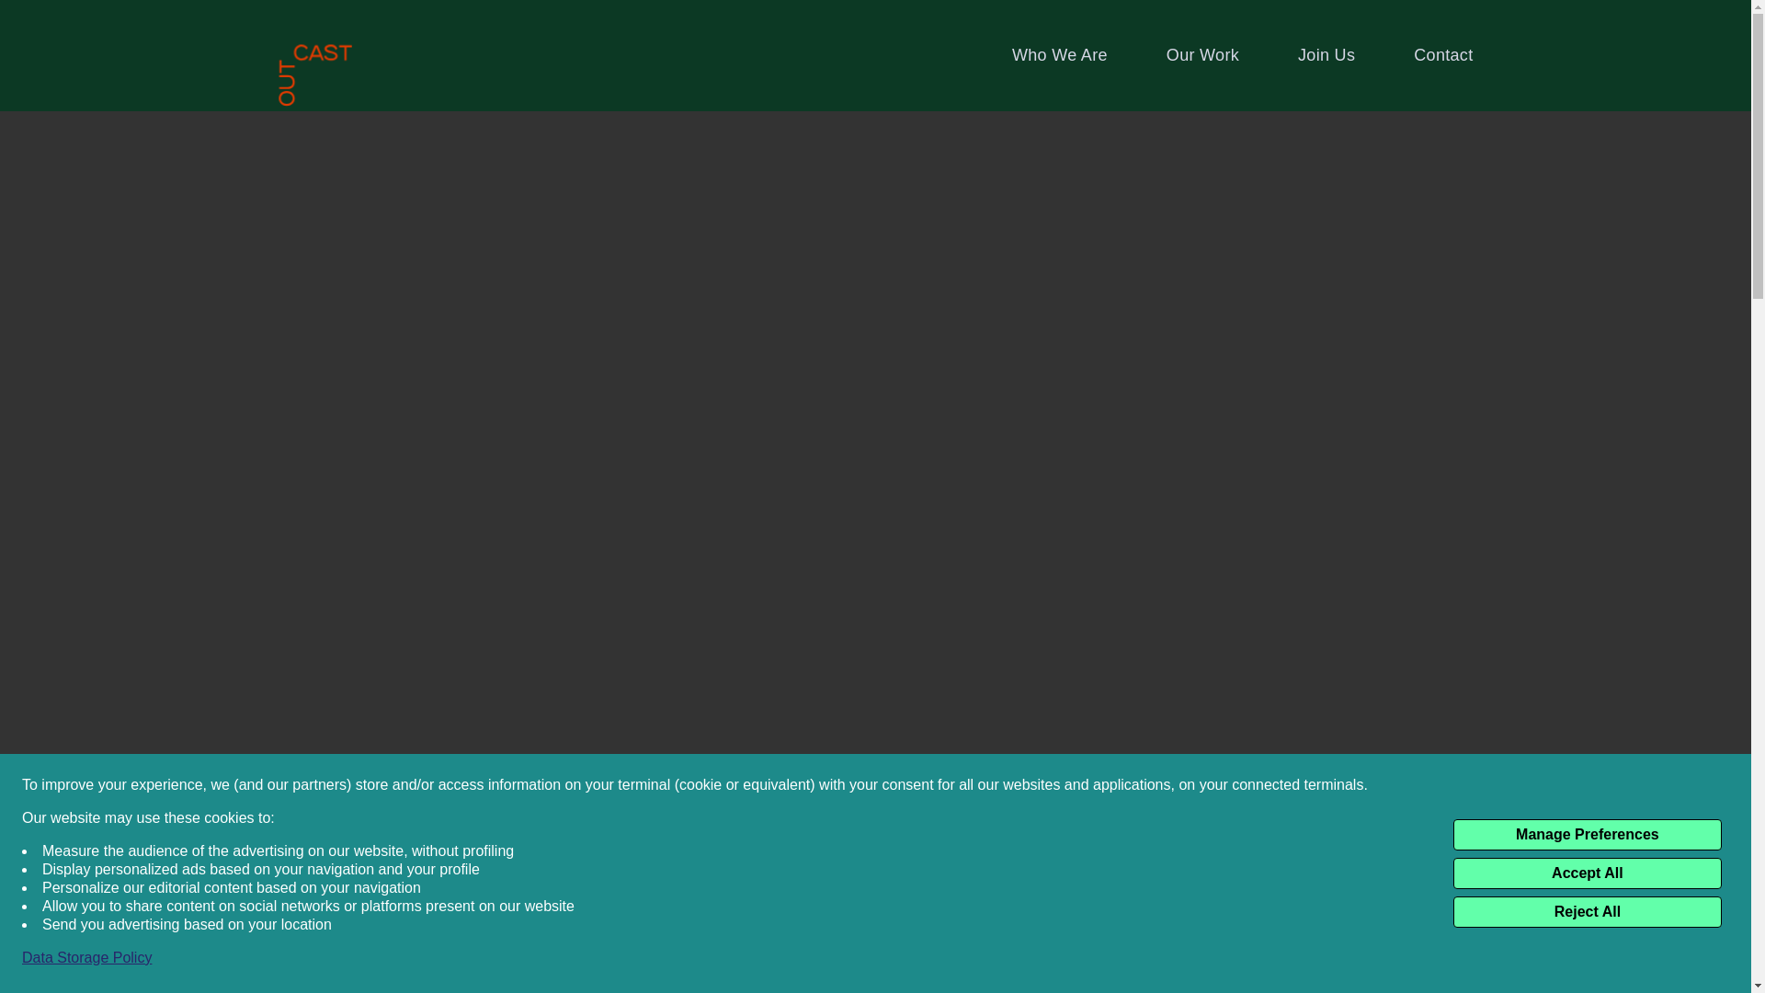 The height and width of the screenshot is (993, 1765). What do you see at coordinates (1059, 55) in the screenshot?
I see `Who We Are` at bounding box center [1059, 55].